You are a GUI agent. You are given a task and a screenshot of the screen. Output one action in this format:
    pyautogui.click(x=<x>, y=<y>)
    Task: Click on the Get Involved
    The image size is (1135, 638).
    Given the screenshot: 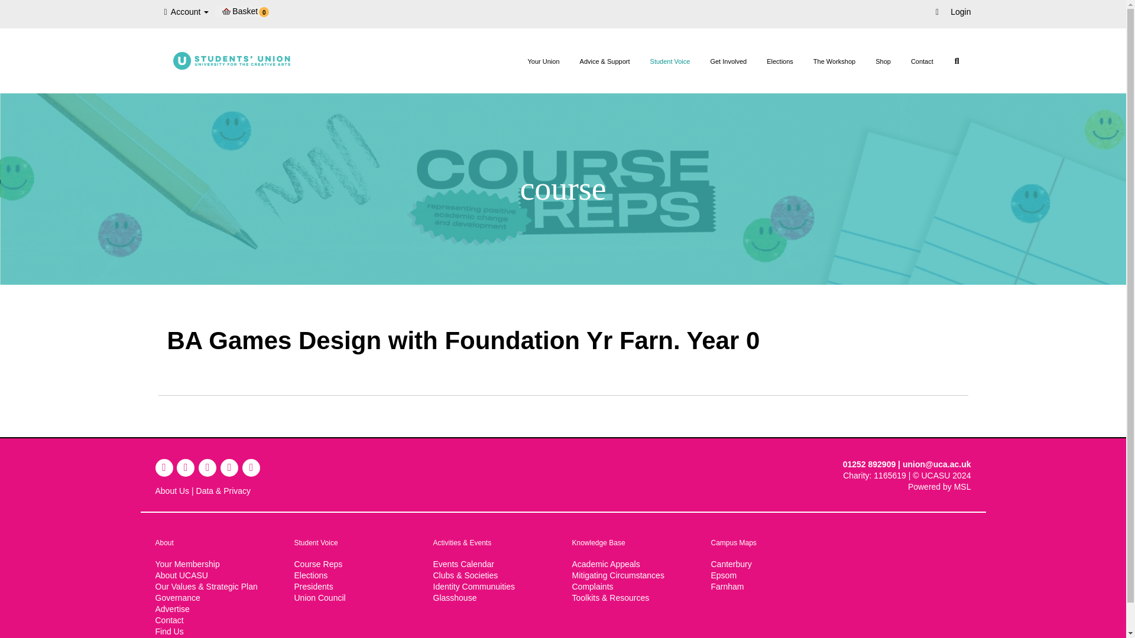 What is the action you would take?
    pyautogui.click(x=728, y=61)
    